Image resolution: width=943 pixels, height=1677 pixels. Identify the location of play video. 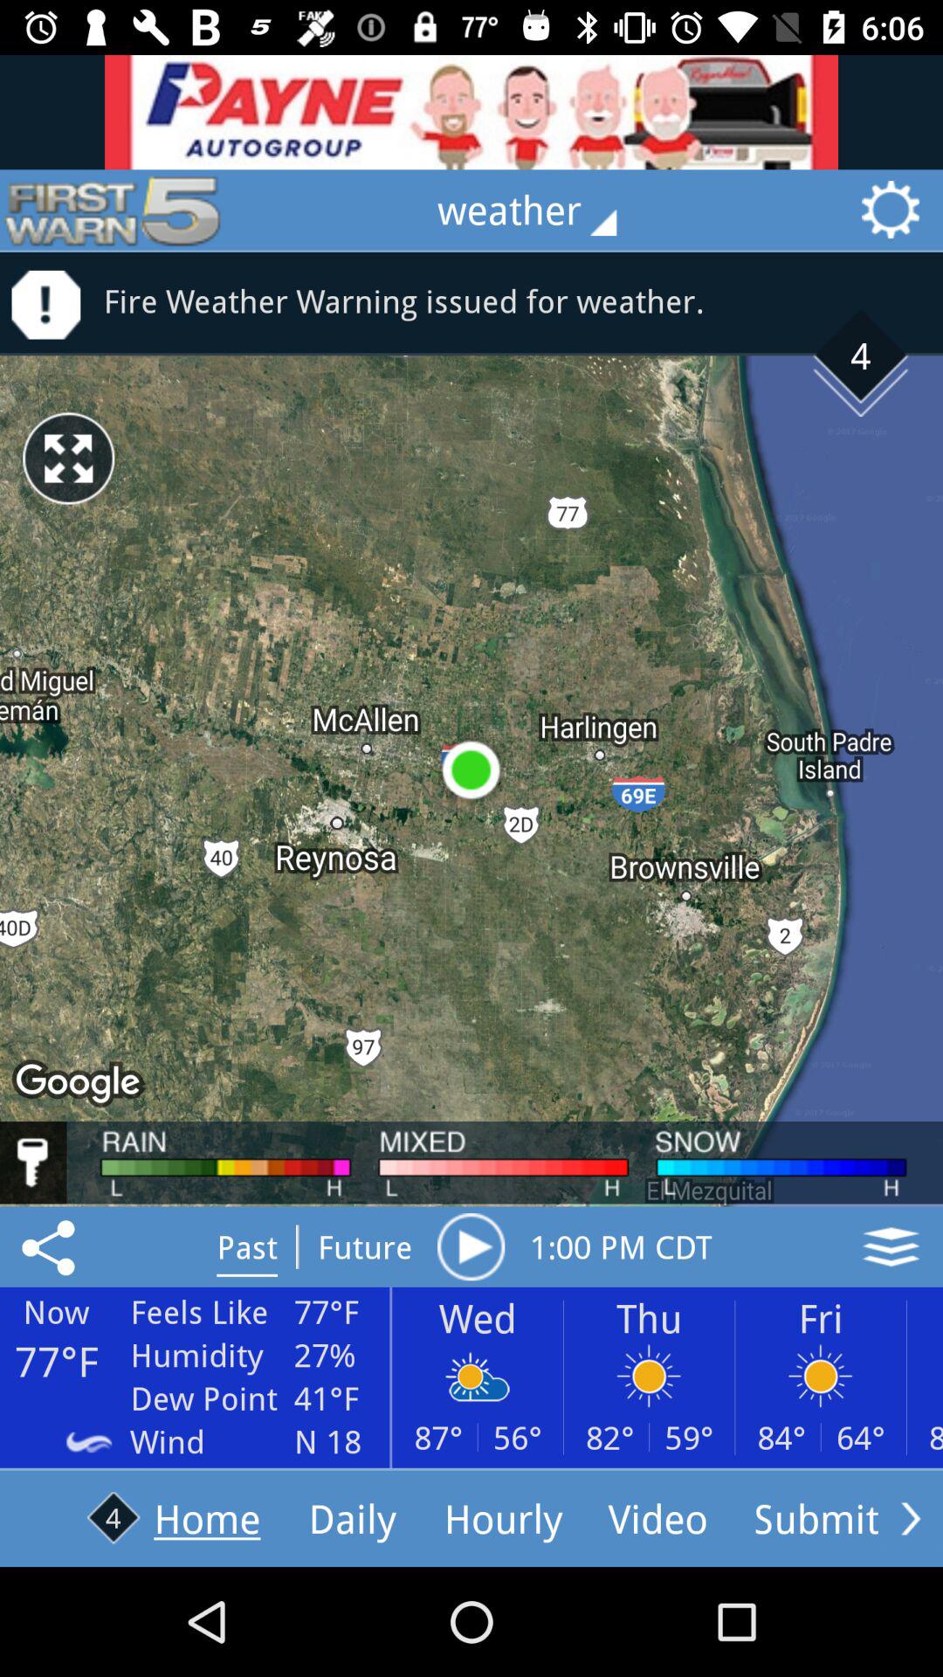
(471, 1246).